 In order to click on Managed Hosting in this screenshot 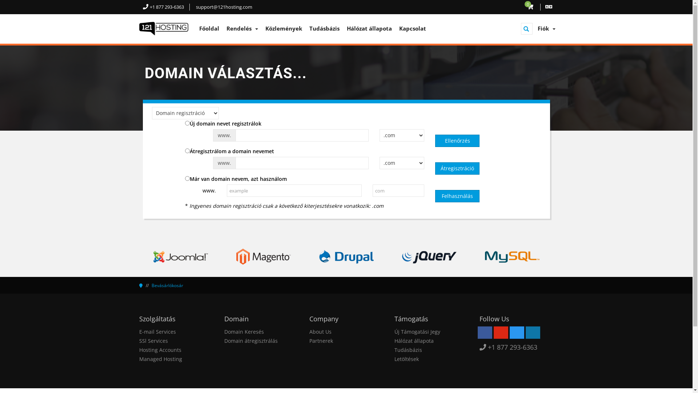, I will do `click(160, 359)`.